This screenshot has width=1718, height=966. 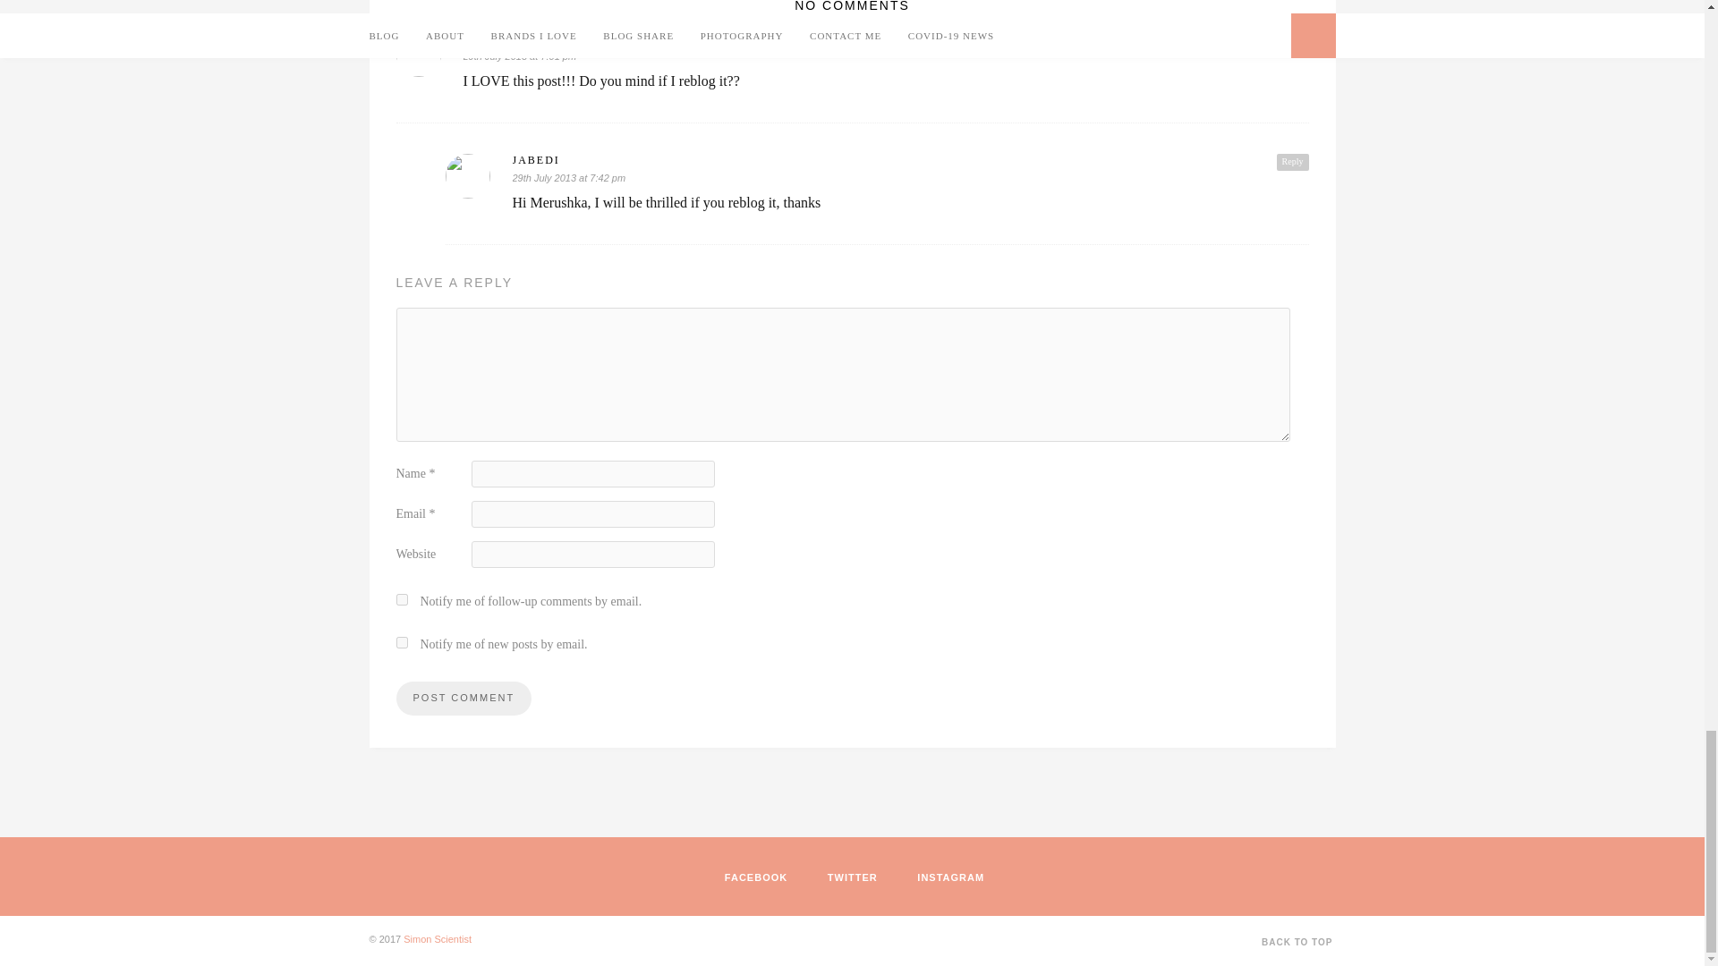 I want to click on Post Comment, so click(x=463, y=699).